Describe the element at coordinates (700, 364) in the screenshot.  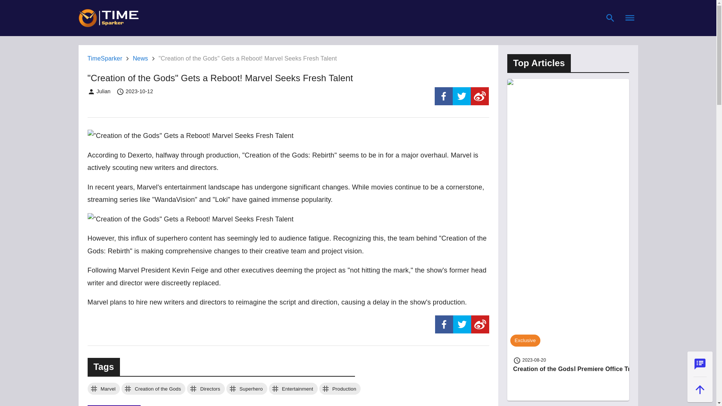
I see `Discussion` at that location.